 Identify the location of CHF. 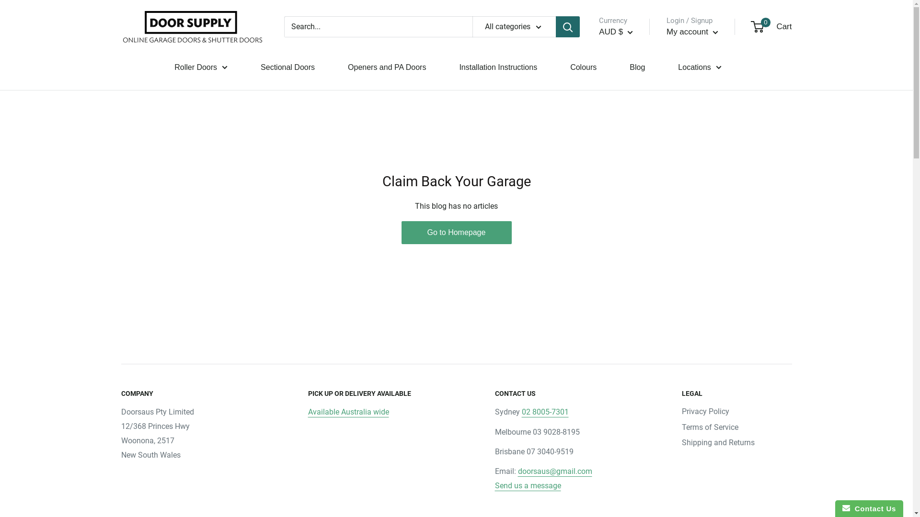
(630, 437).